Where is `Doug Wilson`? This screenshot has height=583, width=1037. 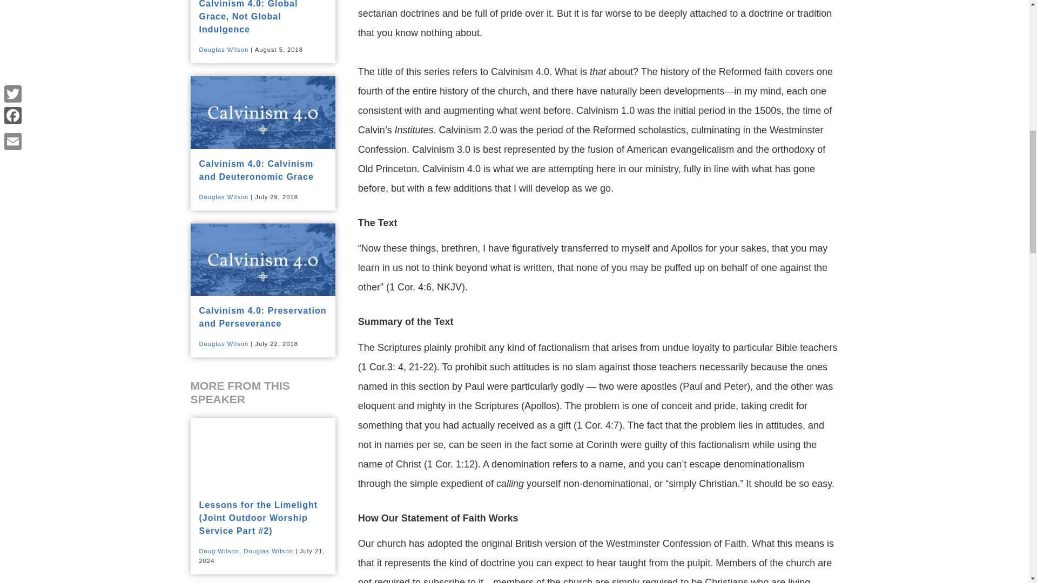 Doug Wilson is located at coordinates (218, 551).